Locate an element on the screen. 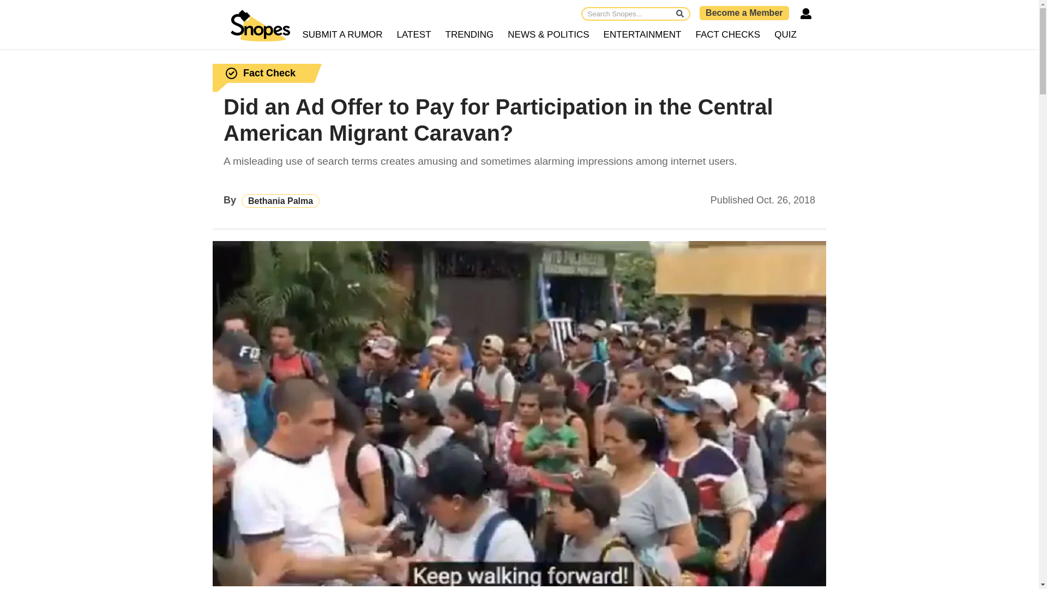 The image size is (1047, 589). QUIZ is located at coordinates (785, 35).